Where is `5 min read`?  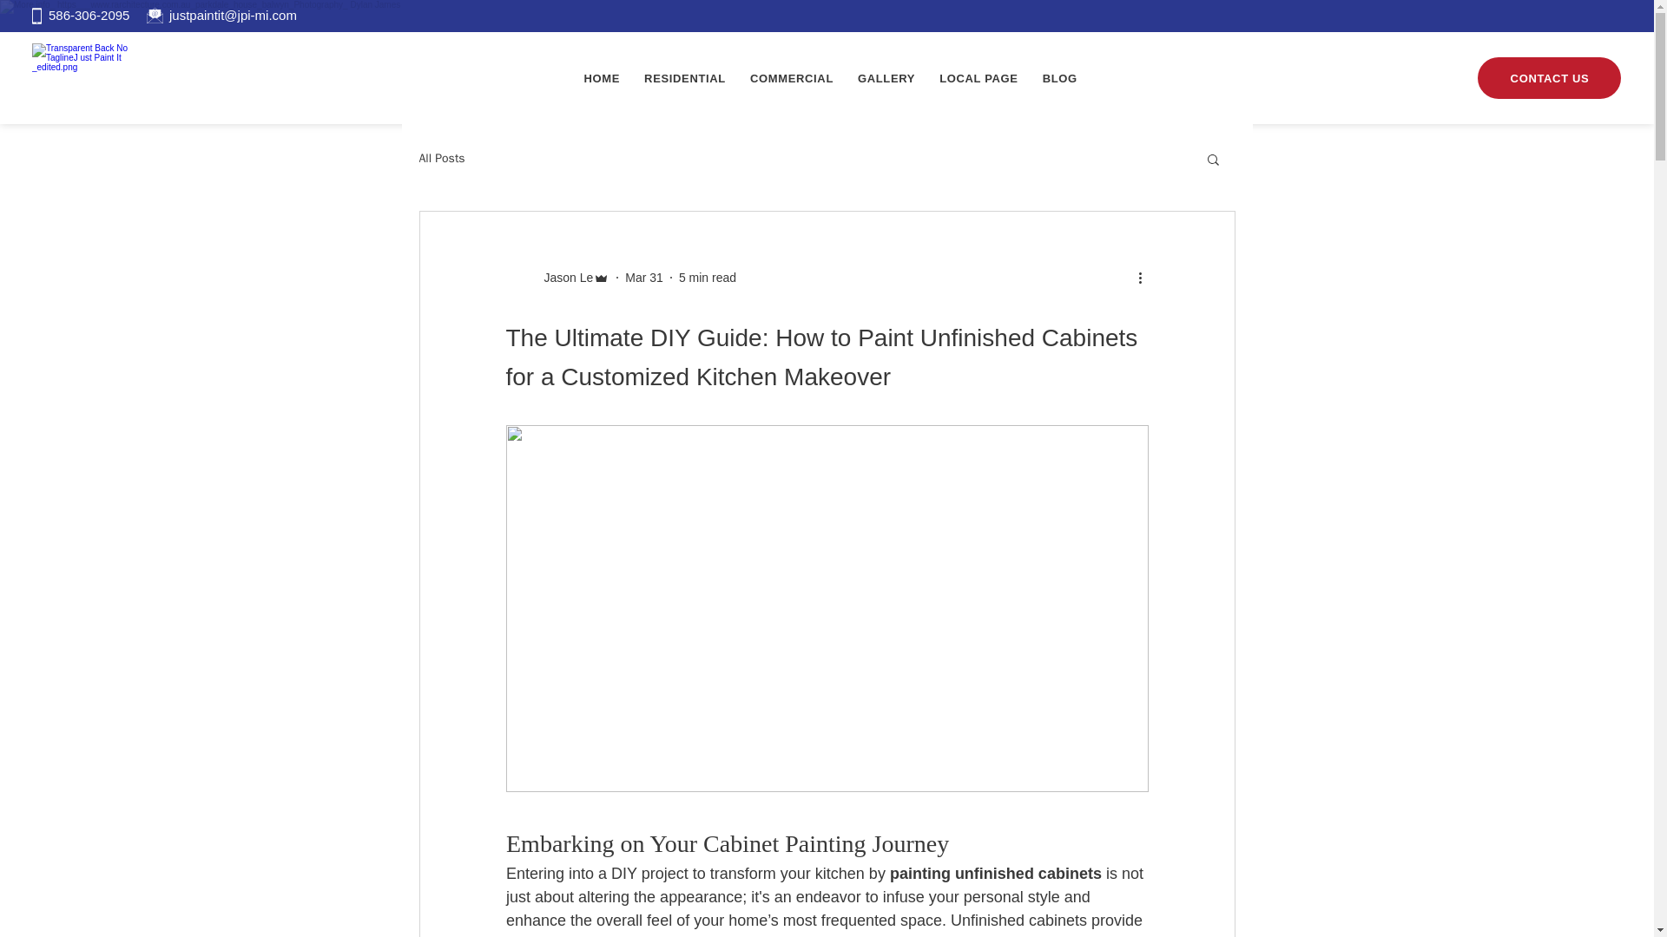 5 min read is located at coordinates (978, 78).